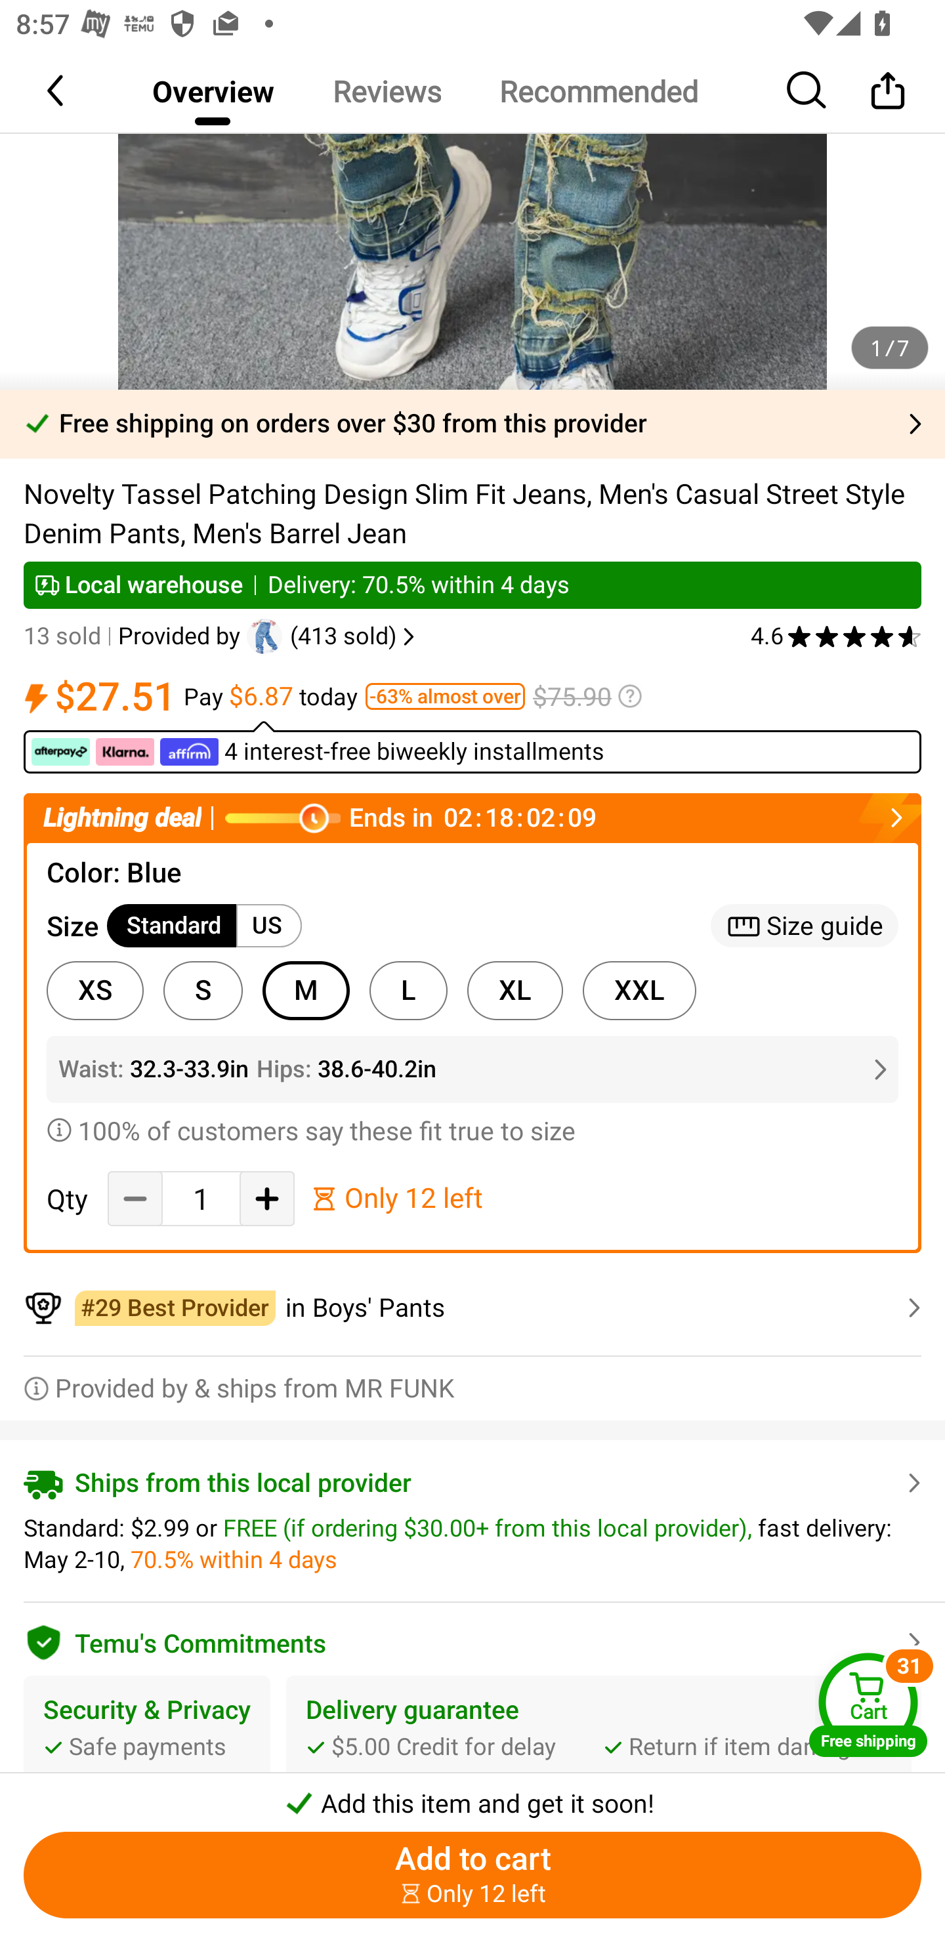 Image resolution: width=945 pixels, height=1942 pixels. I want to click on Overview, so click(213, 91).